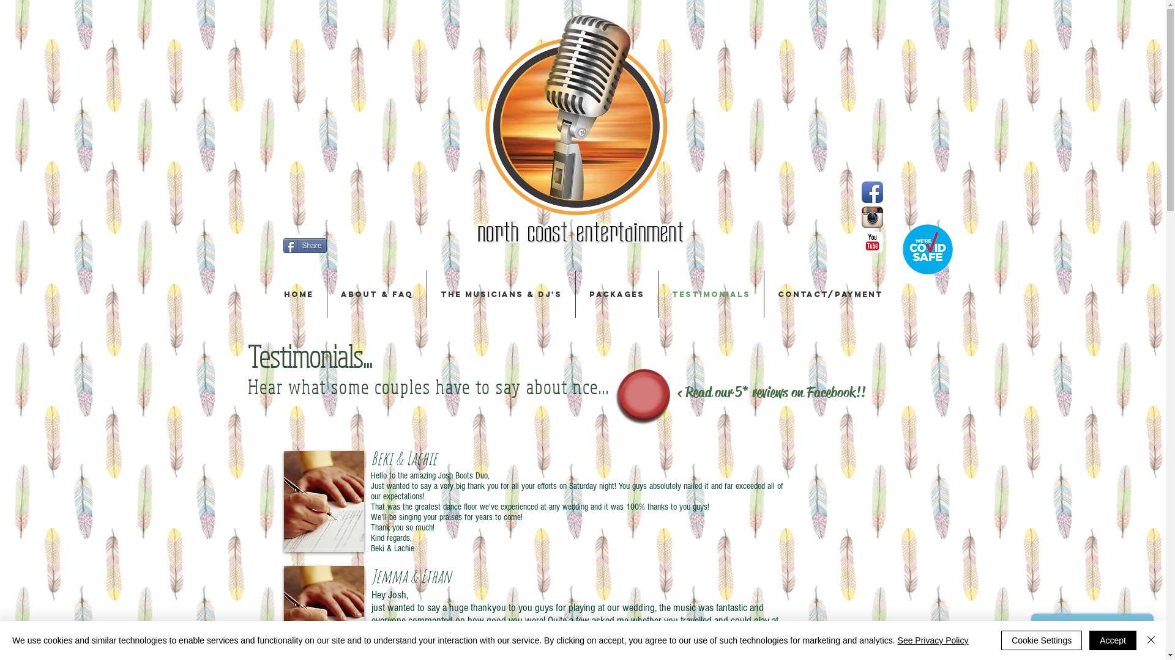 This screenshot has height=660, width=1175. Describe the element at coordinates (299, 295) in the screenshot. I see `Home` at that location.